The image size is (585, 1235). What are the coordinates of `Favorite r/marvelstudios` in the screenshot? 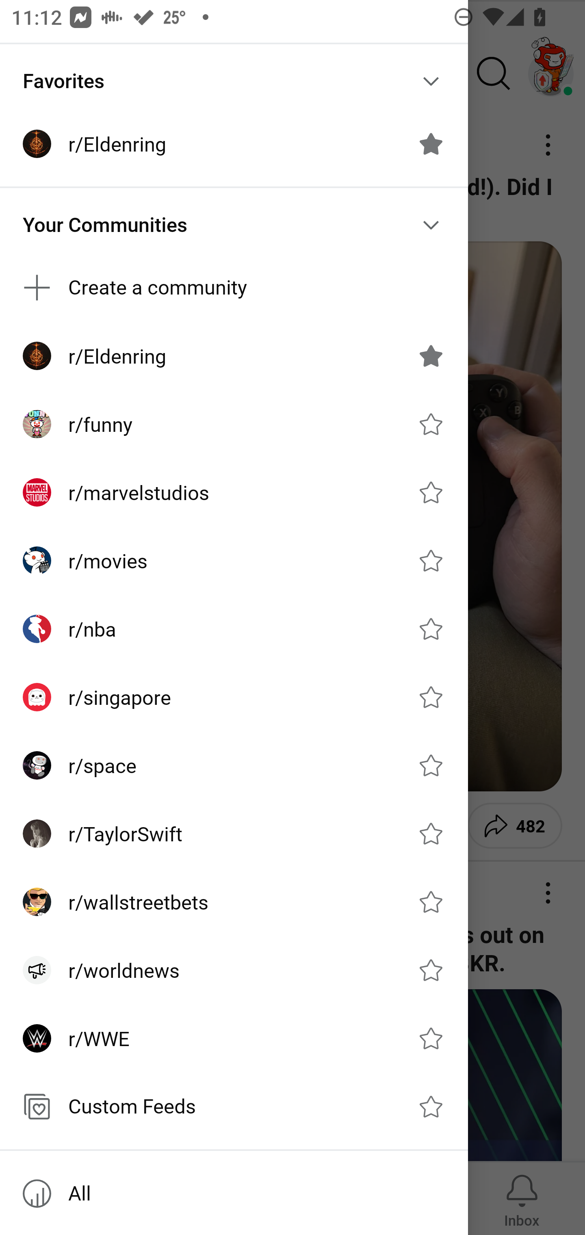 It's located at (431, 492).